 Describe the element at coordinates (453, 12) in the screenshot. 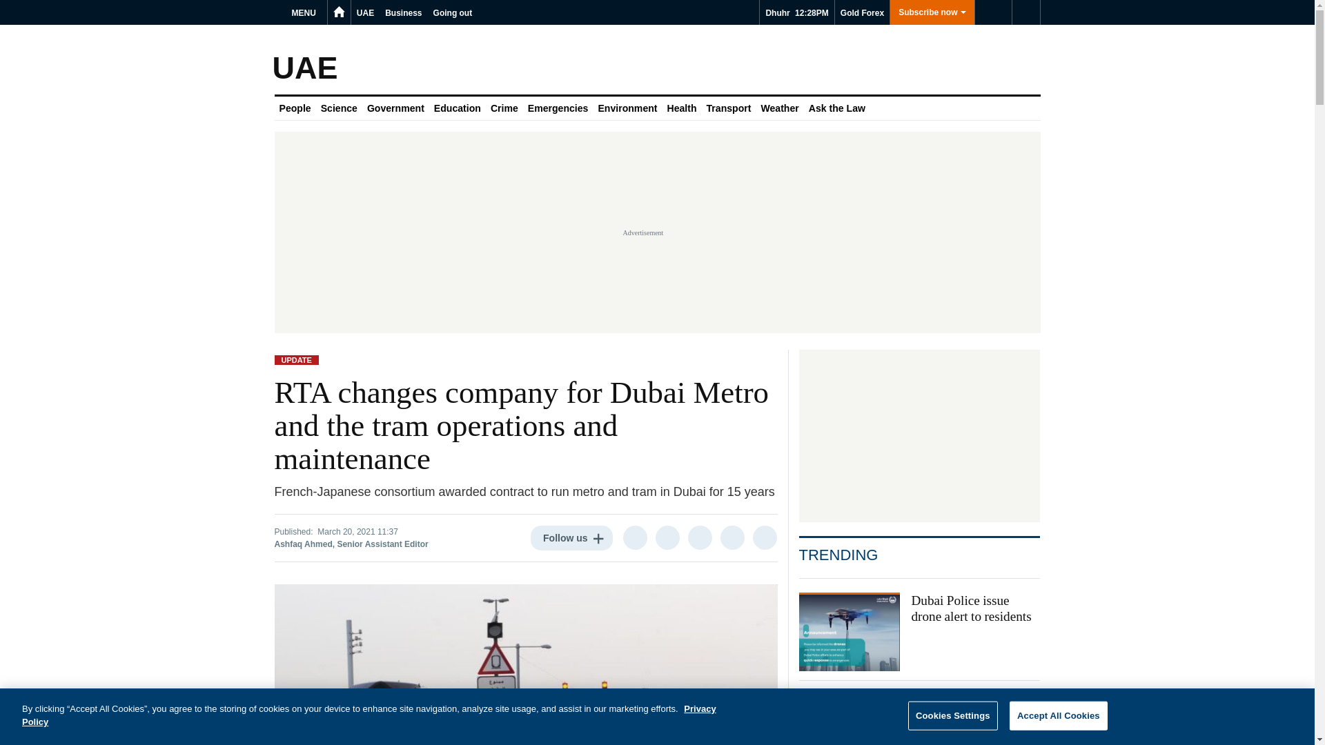

I see `Going out` at that location.